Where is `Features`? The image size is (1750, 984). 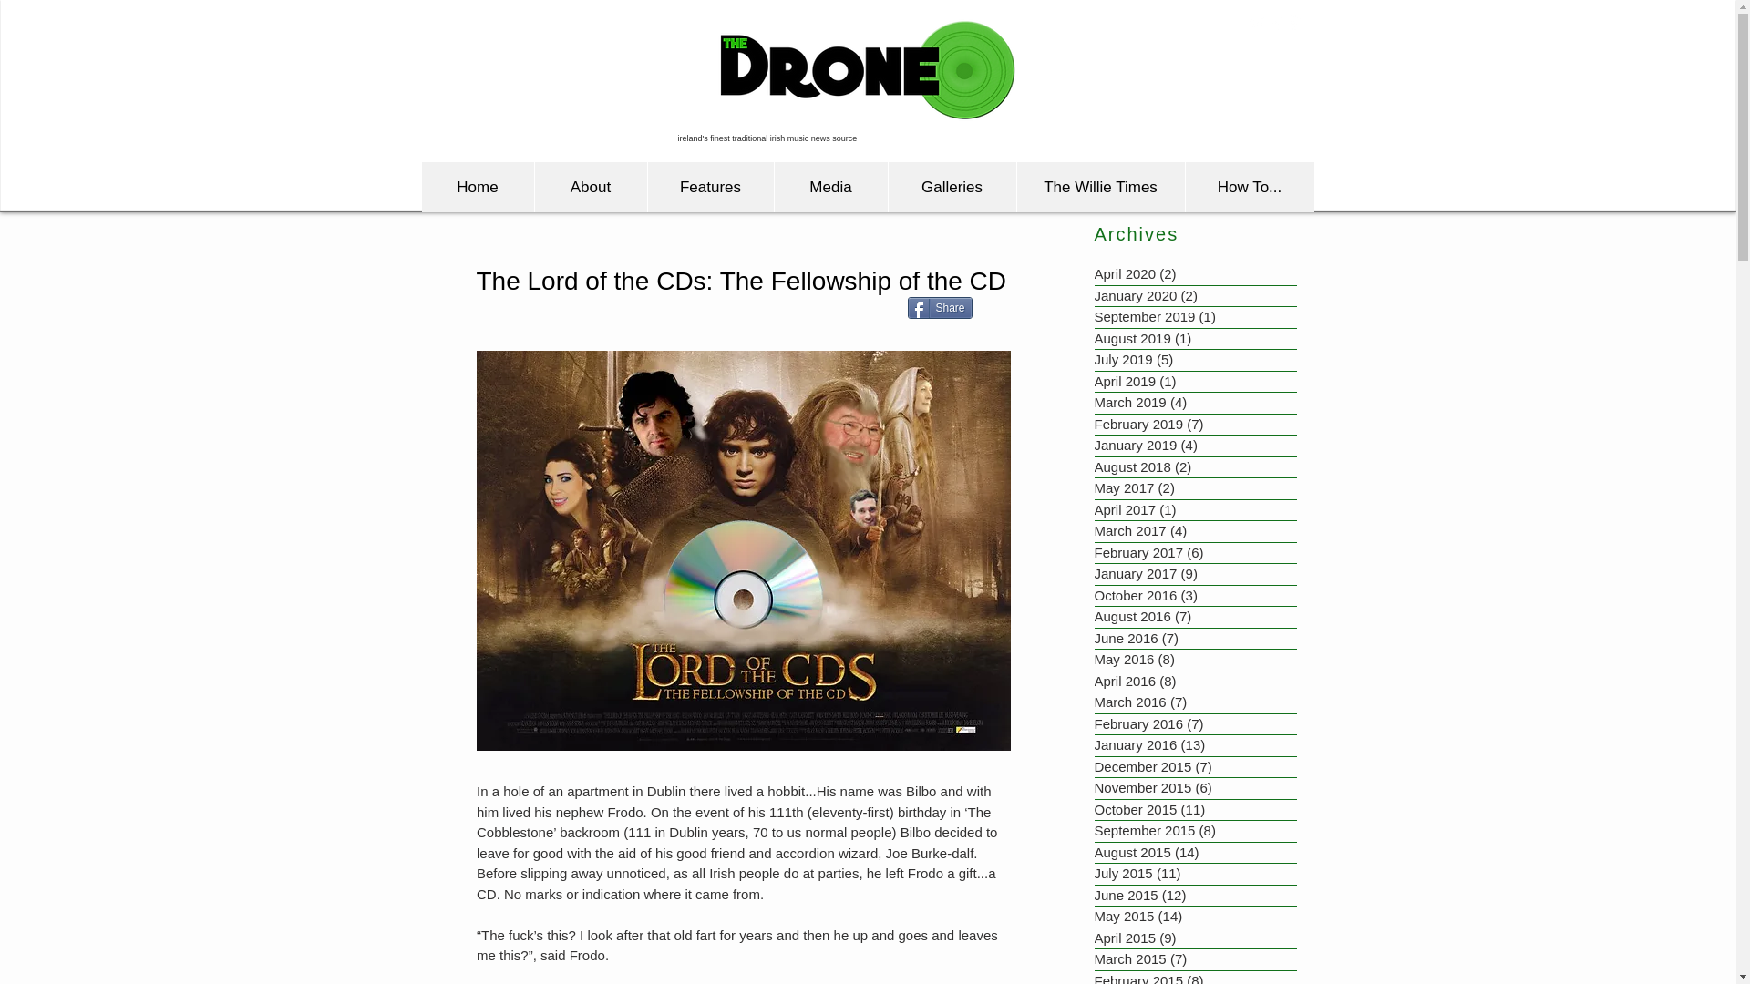 Features is located at coordinates (710, 188).